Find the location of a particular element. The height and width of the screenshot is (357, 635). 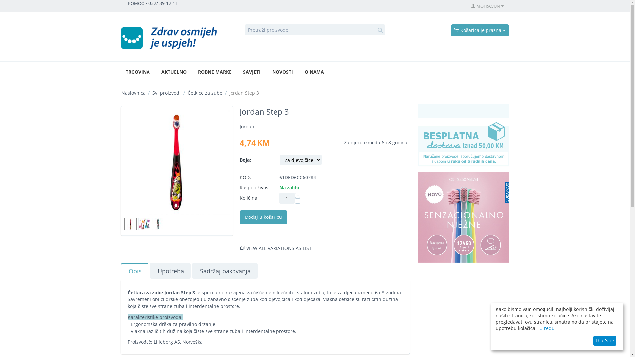

O NAMA is located at coordinates (314, 72).